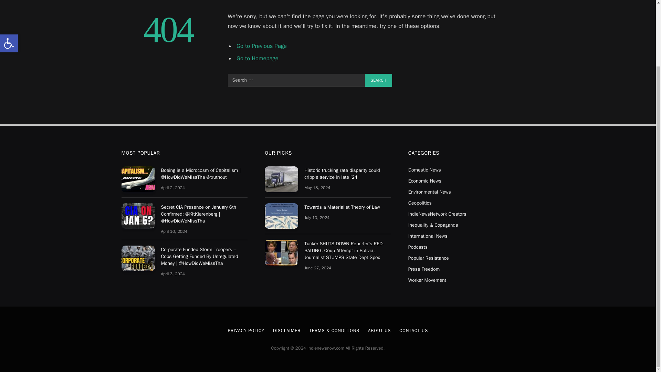  What do you see at coordinates (262, 46) in the screenshot?
I see `Go to Previous Page` at bounding box center [262, 46].